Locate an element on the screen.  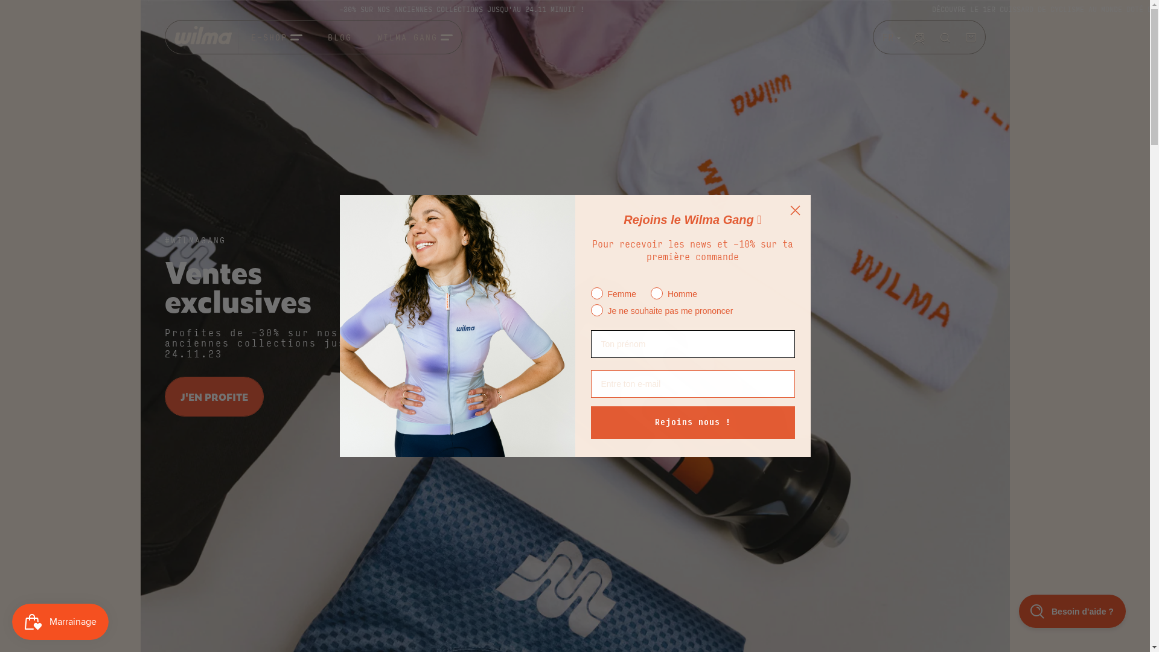
E-SHOP is located at coordinates (276, 37).